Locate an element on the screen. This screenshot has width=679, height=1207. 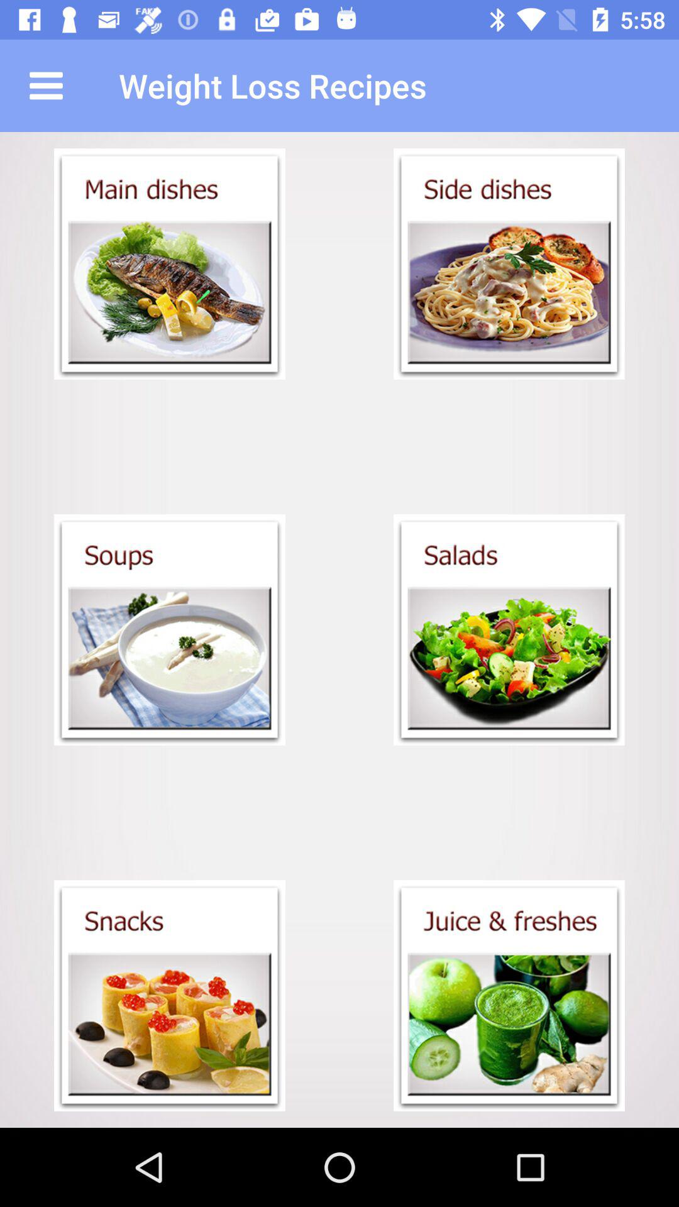
see main dishes category is located at coordinates (170, 264).